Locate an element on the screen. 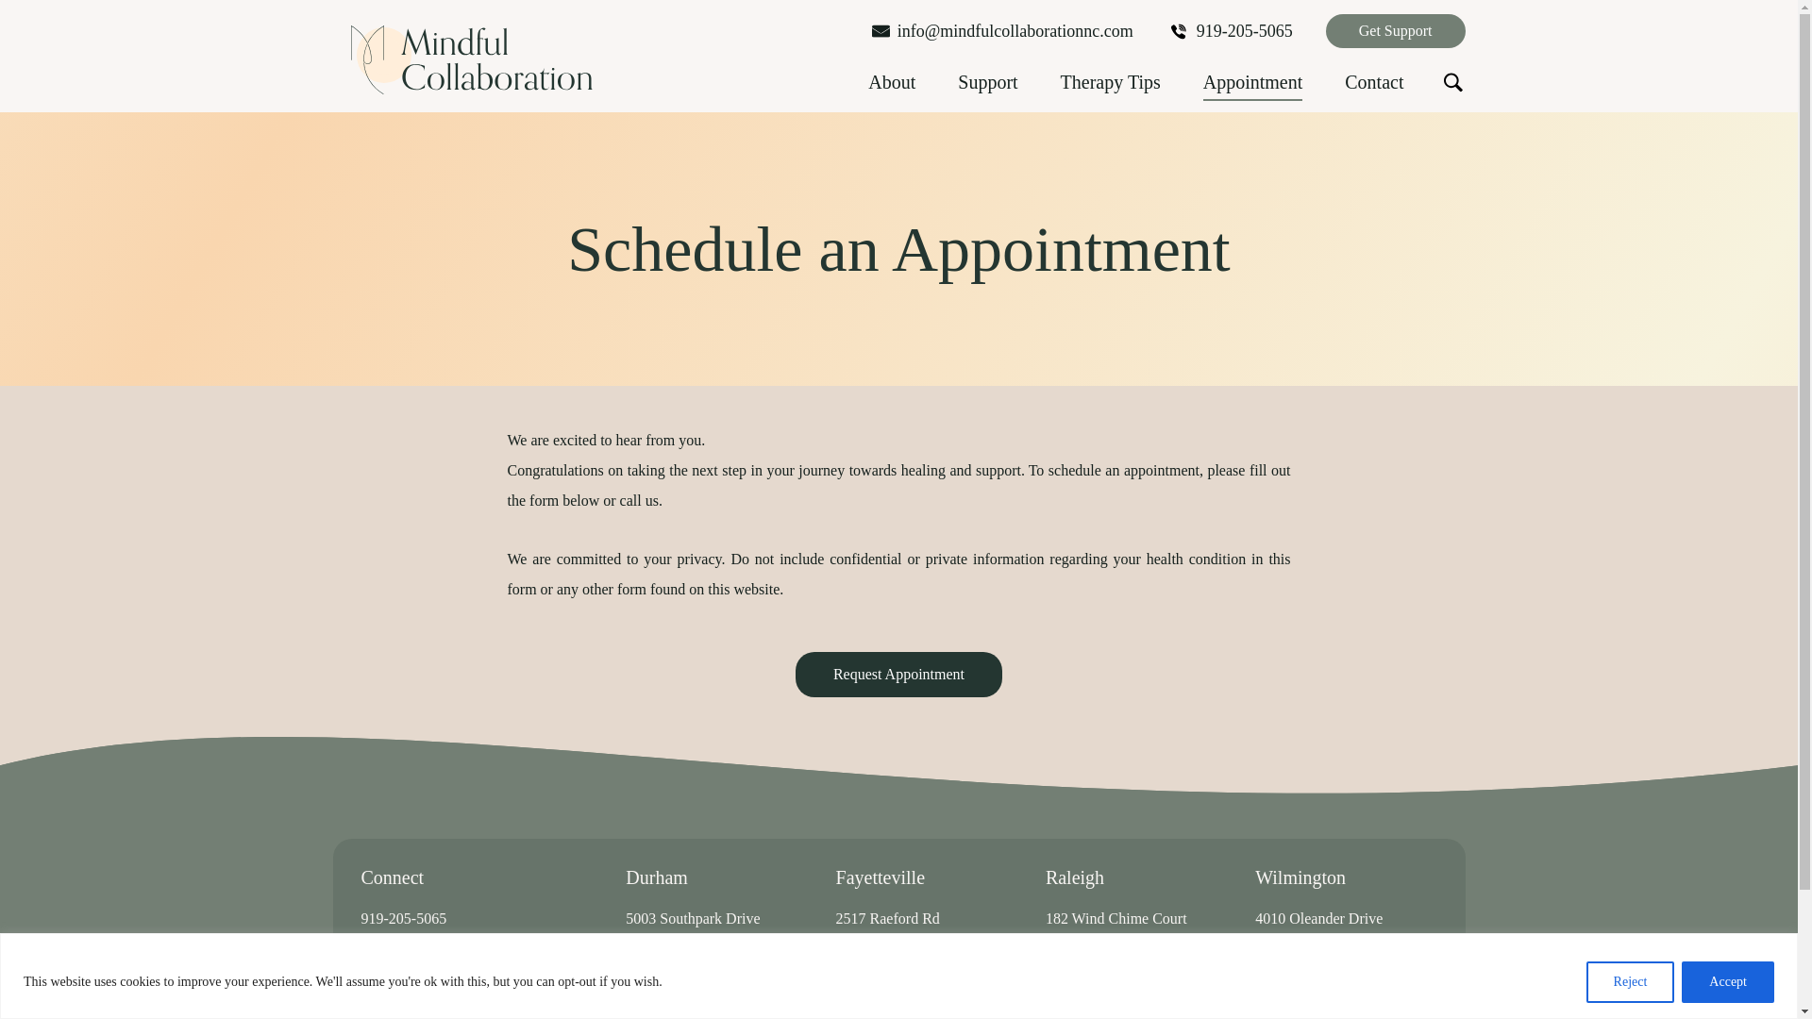 This screenshot has height=1019, width=1812. Appointment is located at coordinates (1252, 89).